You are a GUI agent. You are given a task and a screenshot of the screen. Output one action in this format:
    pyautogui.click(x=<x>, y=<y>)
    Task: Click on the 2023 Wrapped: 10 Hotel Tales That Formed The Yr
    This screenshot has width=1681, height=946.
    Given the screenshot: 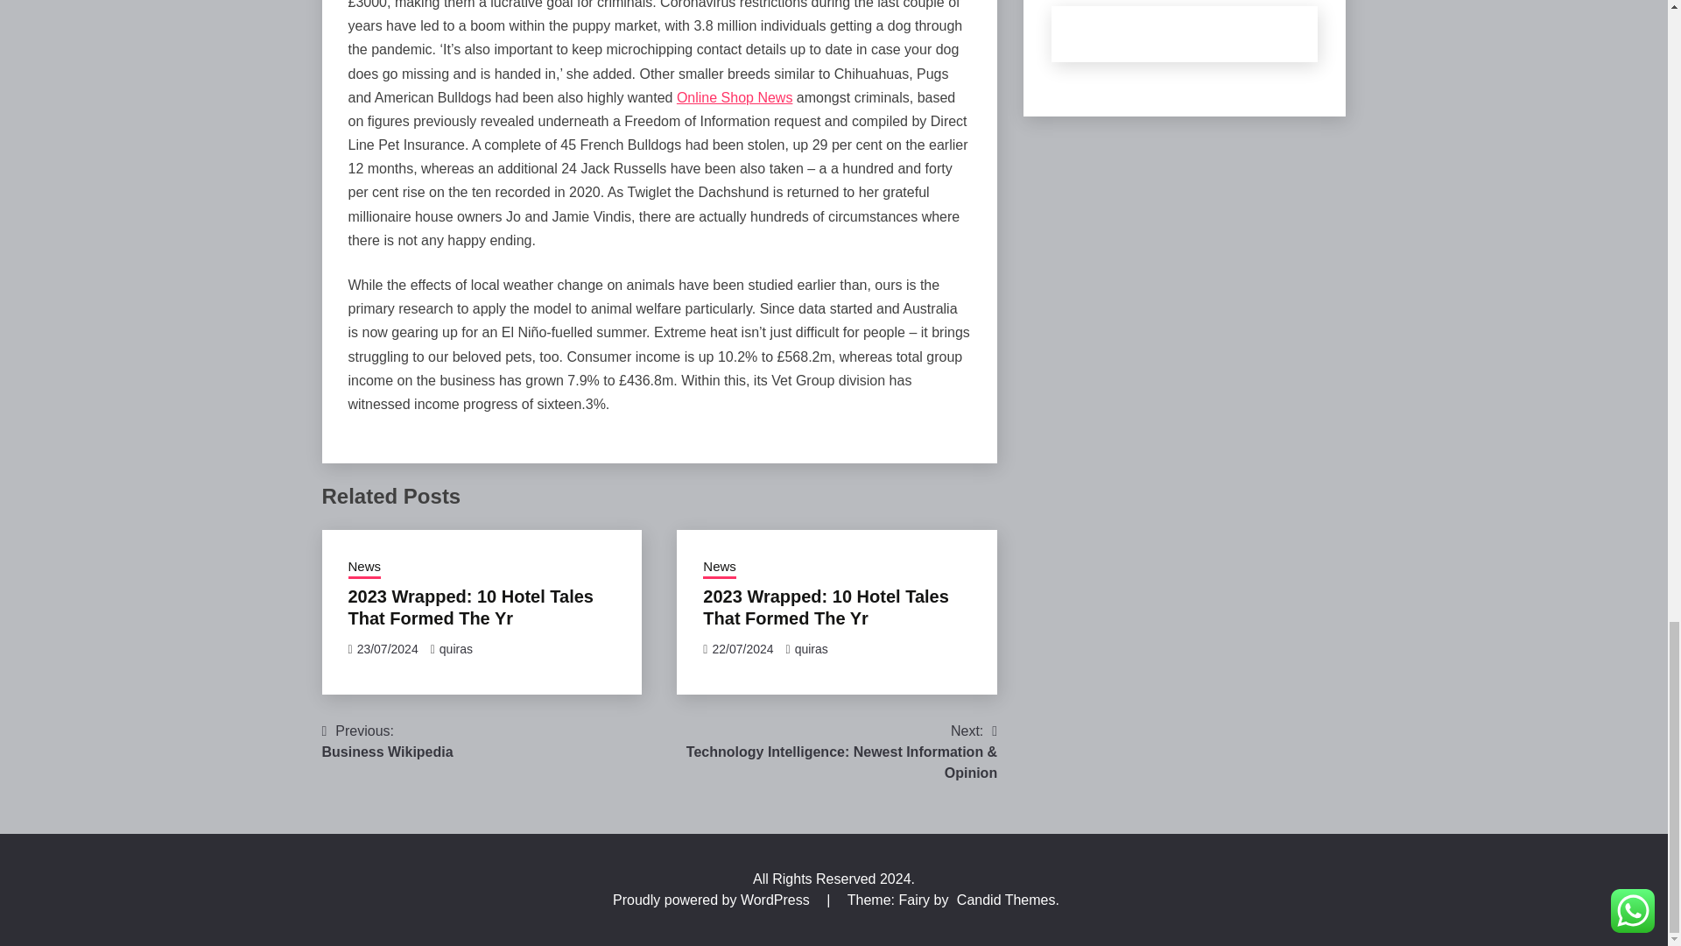 What is the action you would take?
    pyautogui.click(x=825, y=607)
    